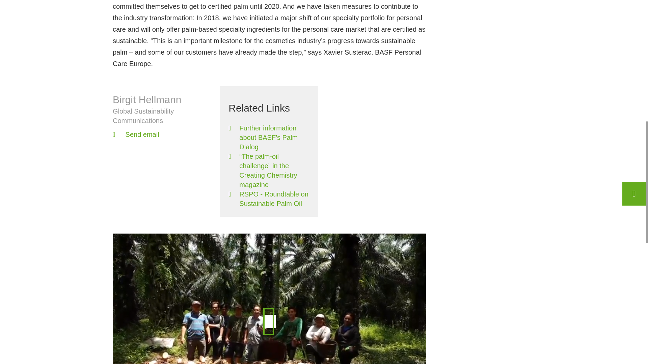 The width and height of the screenshot is (648, 364). What do you see at coordinates (269, 138) in the screenshot?
I see `Further information about BASF's Palm Dialog` at bounding box center [269, 138].